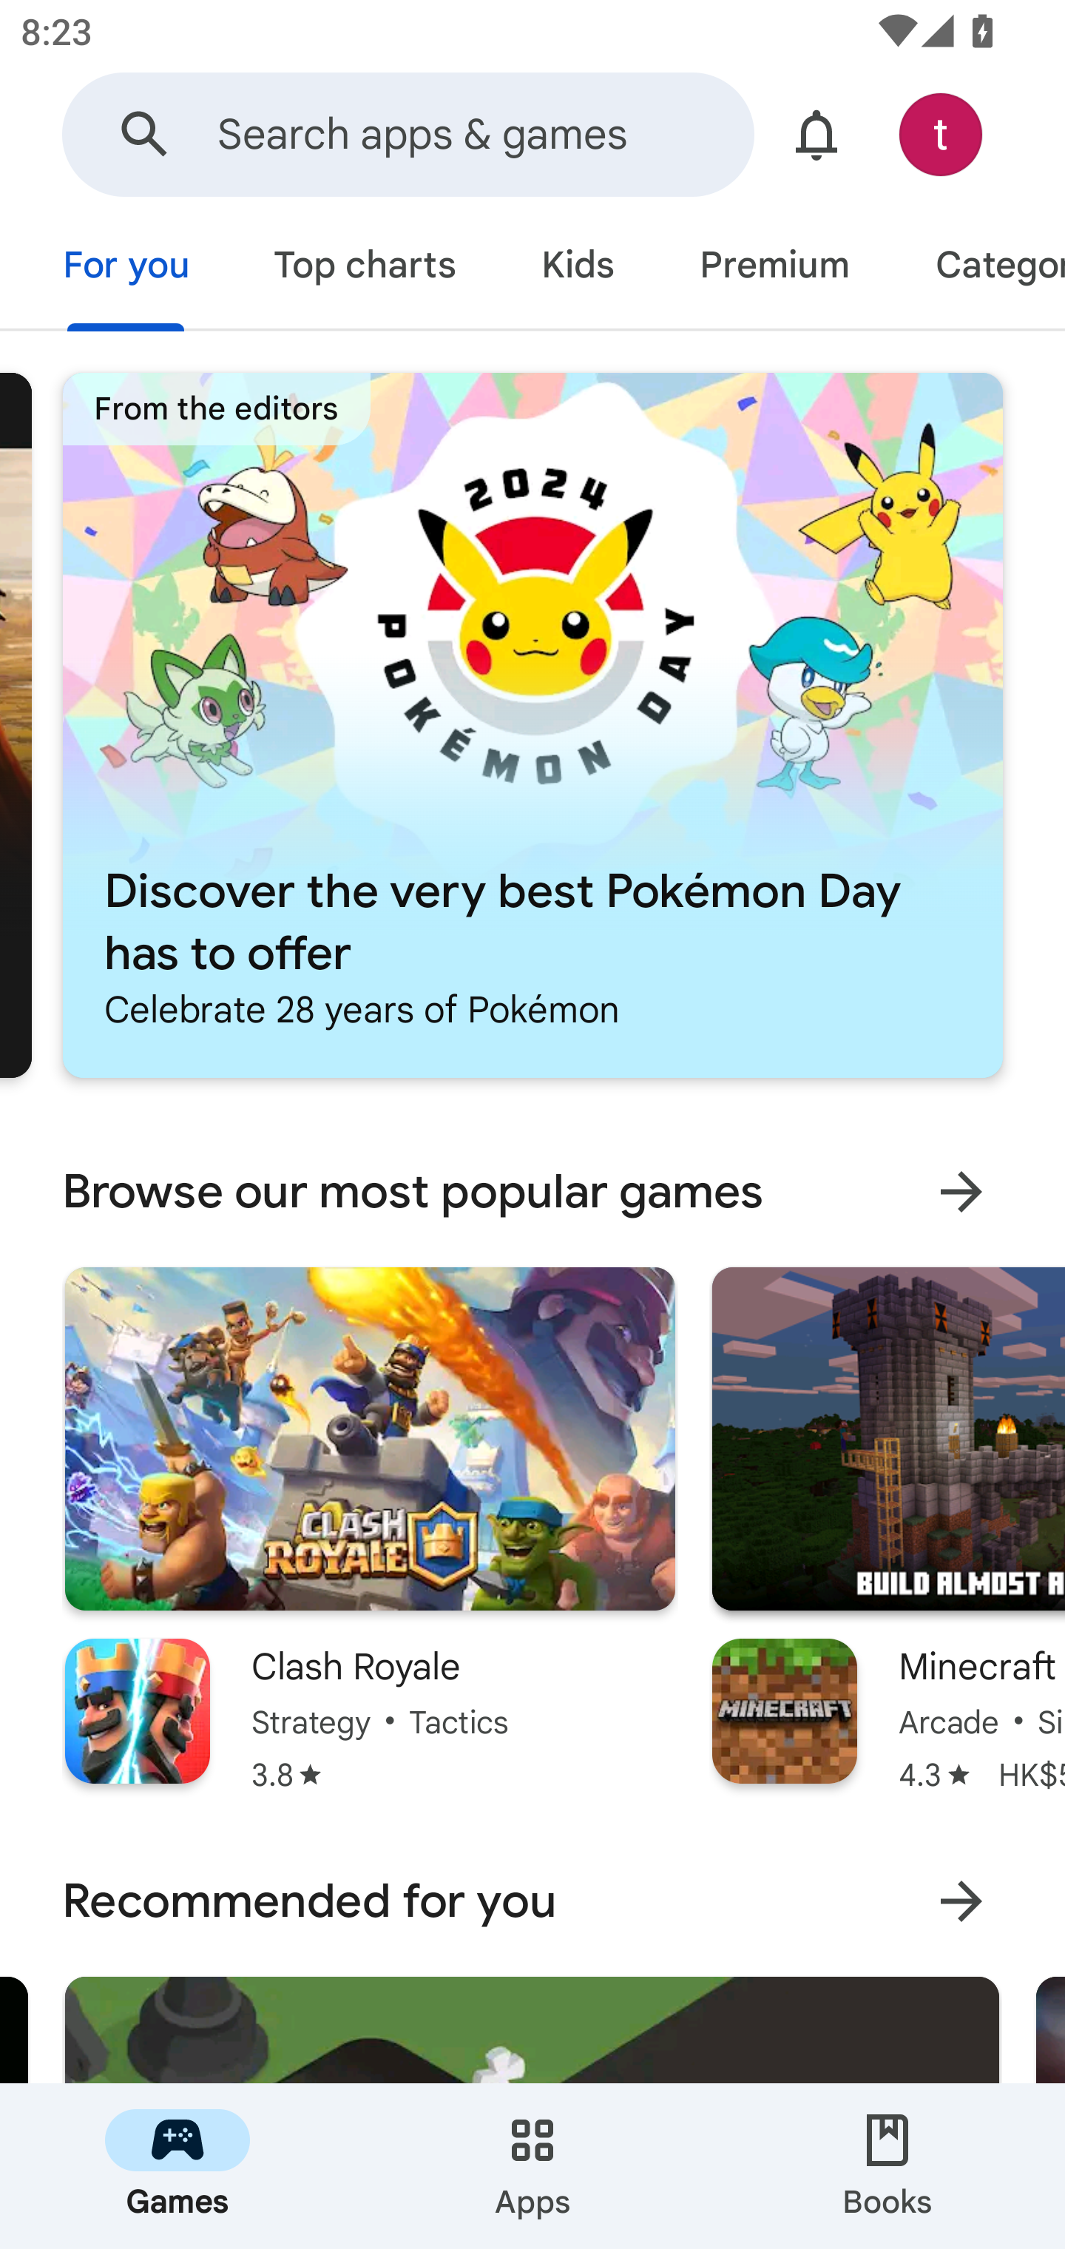  I want to click on Search Google Play, so click(145, 135).